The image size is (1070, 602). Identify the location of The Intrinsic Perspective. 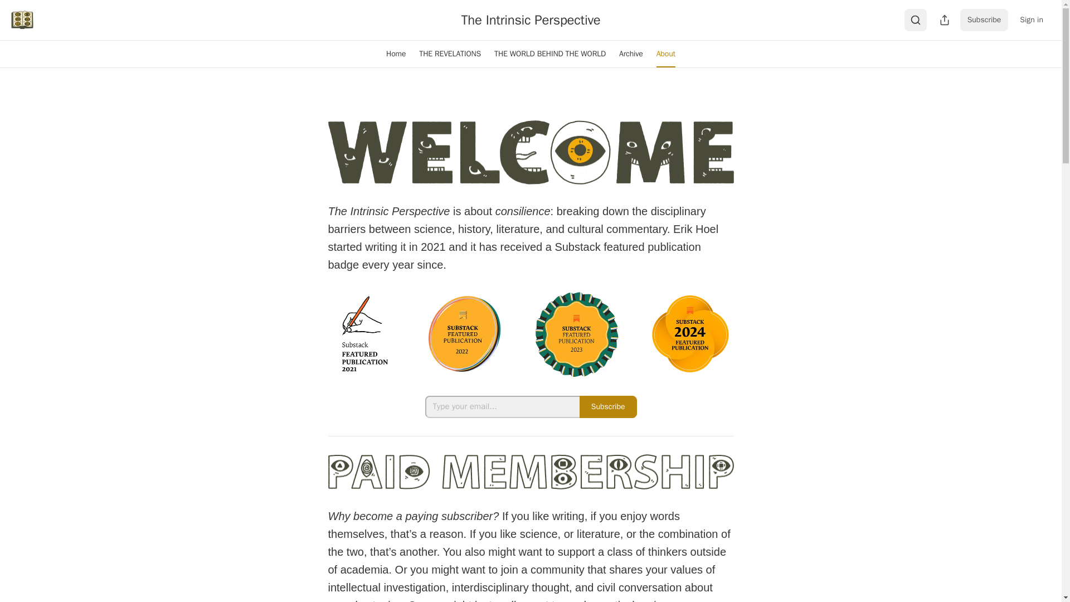
(531, 20).